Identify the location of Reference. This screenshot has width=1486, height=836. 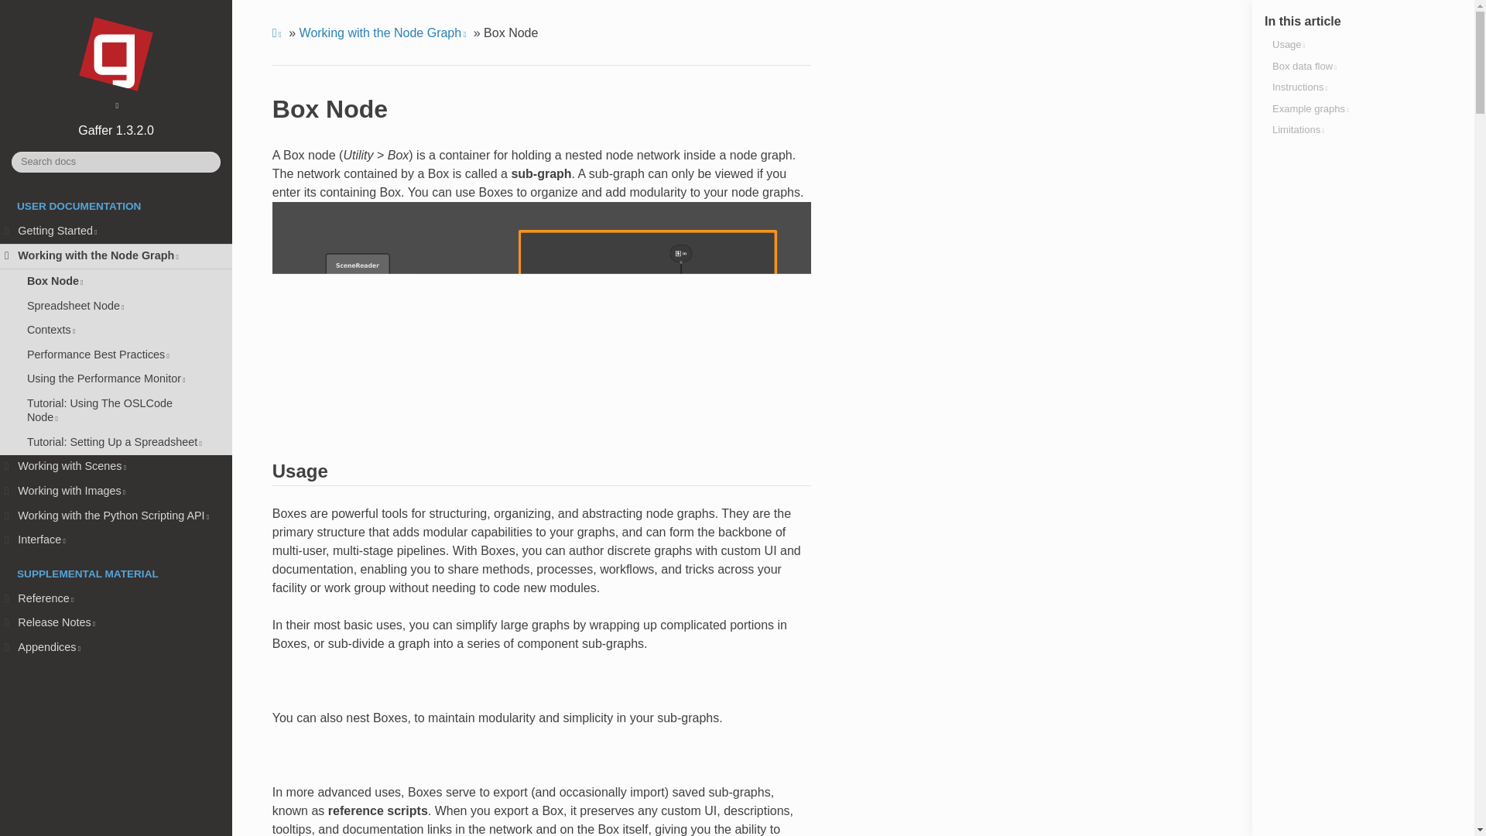
(116, 599).